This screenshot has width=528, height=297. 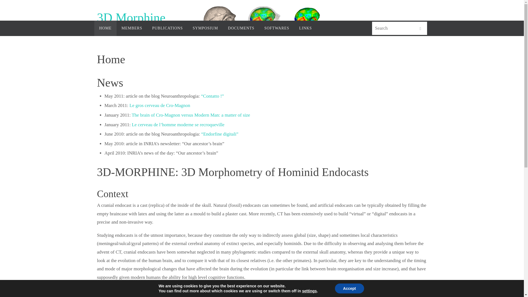 I want to click on HOME, so click(x=105, y=28).